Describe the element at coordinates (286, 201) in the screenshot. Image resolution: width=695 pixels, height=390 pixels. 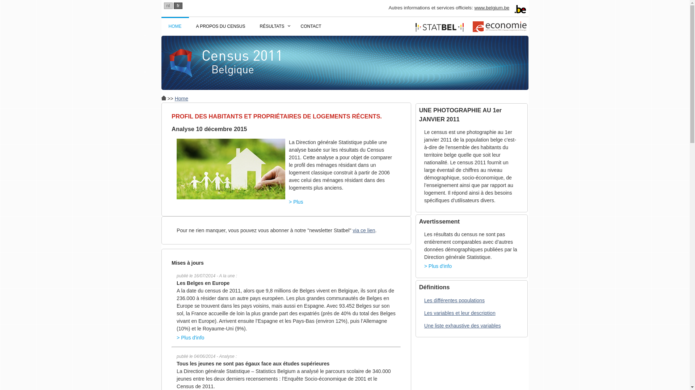
I see `> Plus` at that location.